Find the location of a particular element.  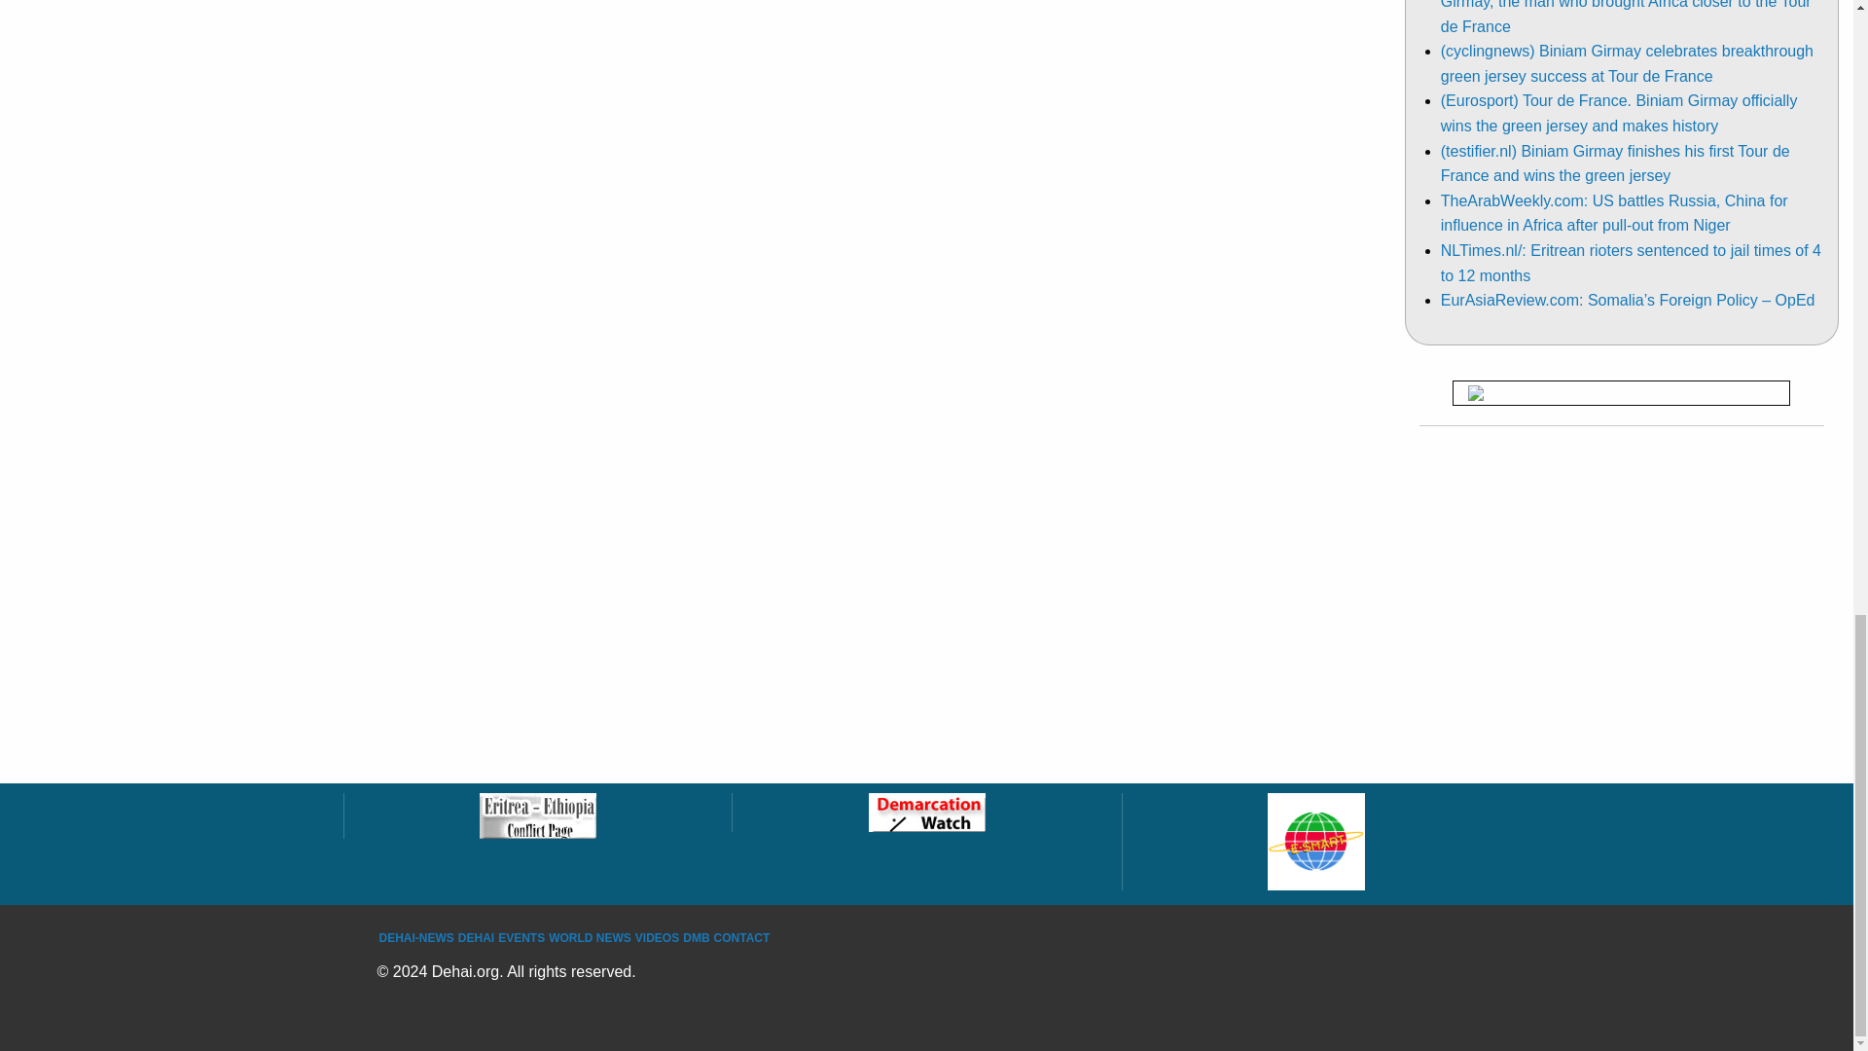

DMB is located at coordinates (697, 937).